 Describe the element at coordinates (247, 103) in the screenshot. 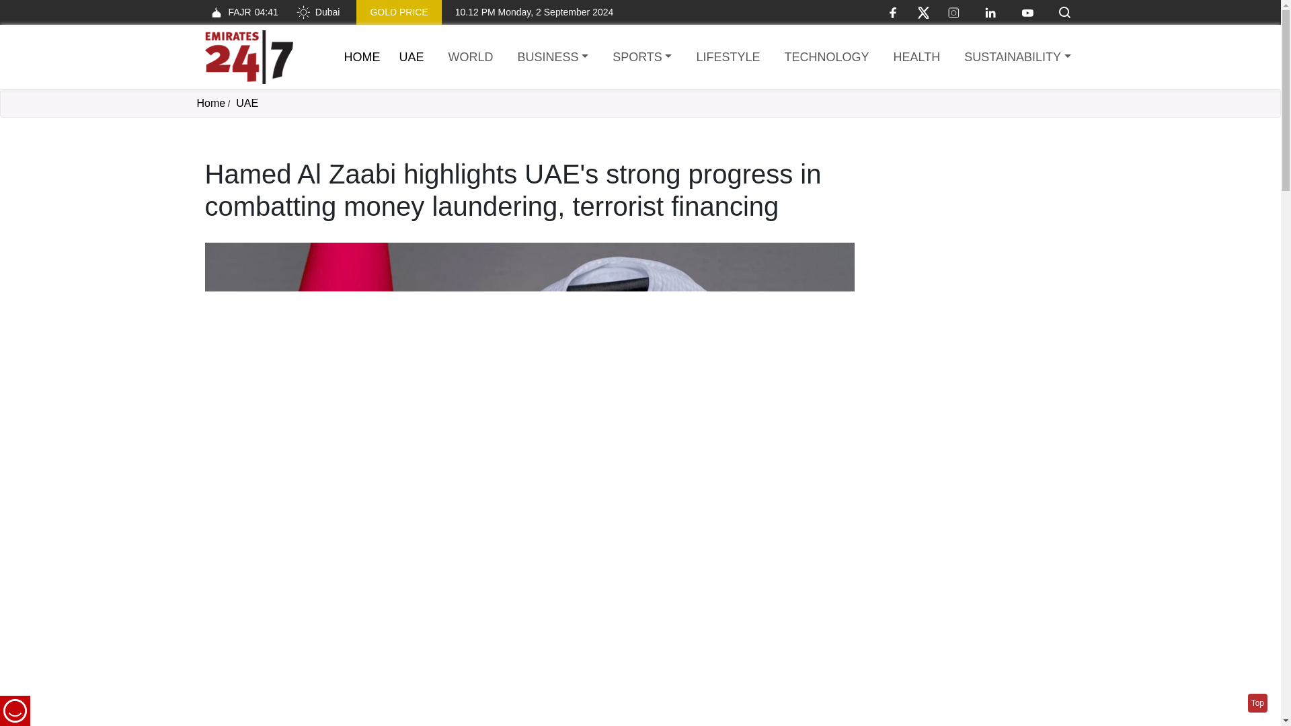

I see `UAE` at that location.